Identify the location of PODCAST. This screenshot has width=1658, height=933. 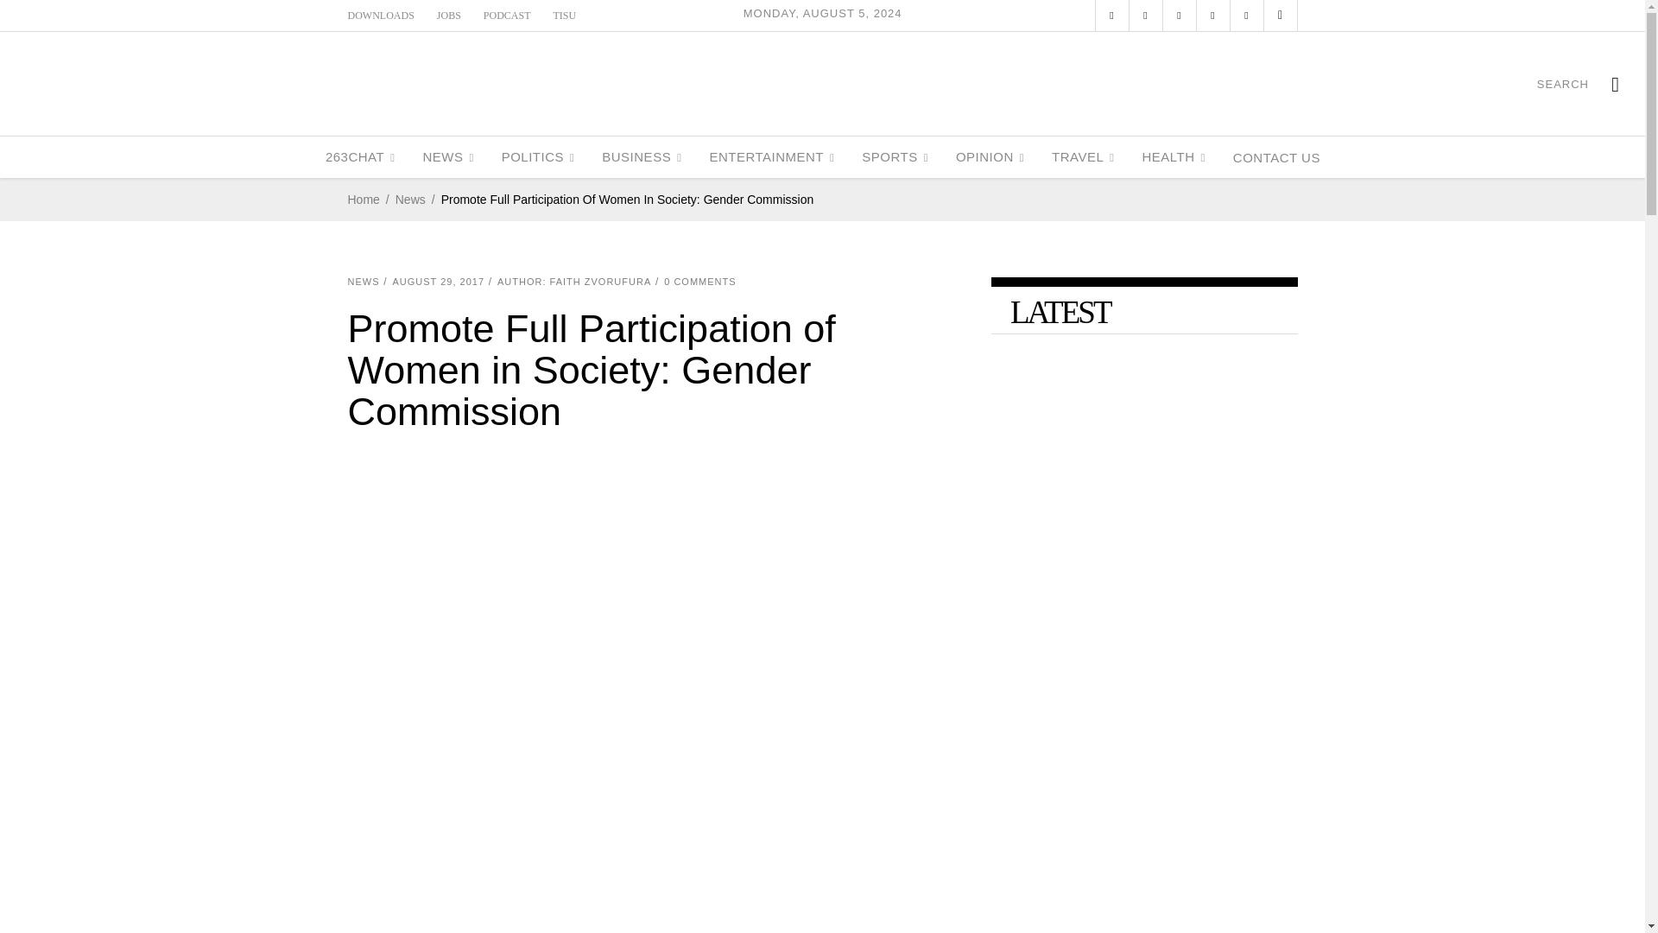
(507, 15).